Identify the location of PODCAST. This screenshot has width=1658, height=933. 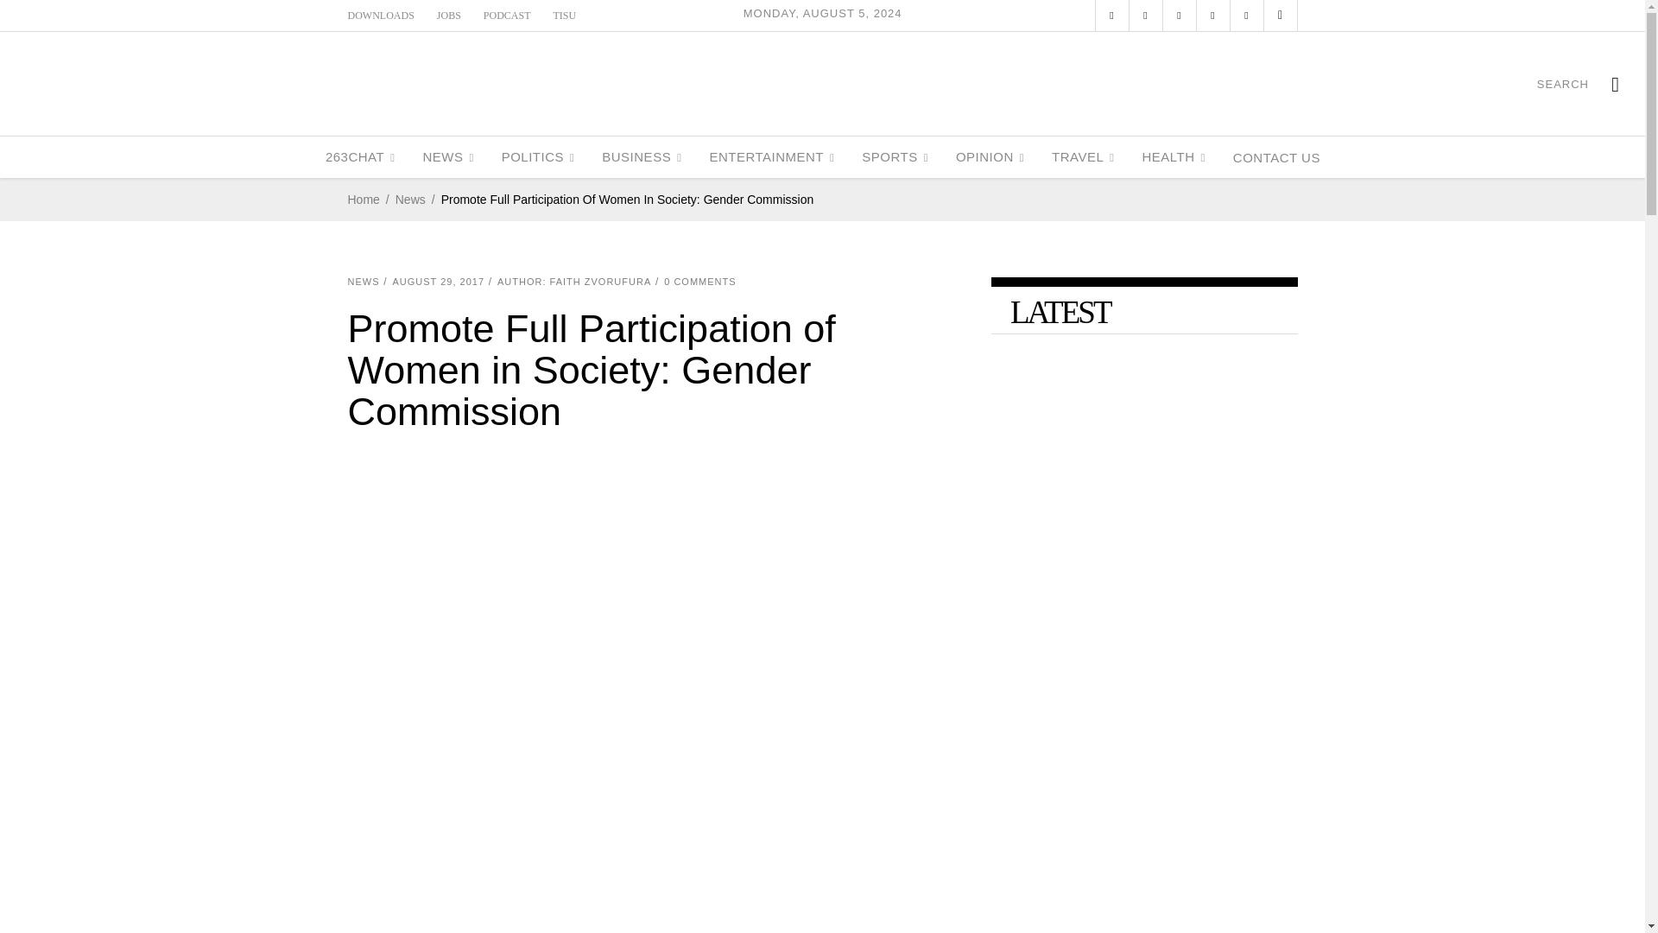
(507, 15).